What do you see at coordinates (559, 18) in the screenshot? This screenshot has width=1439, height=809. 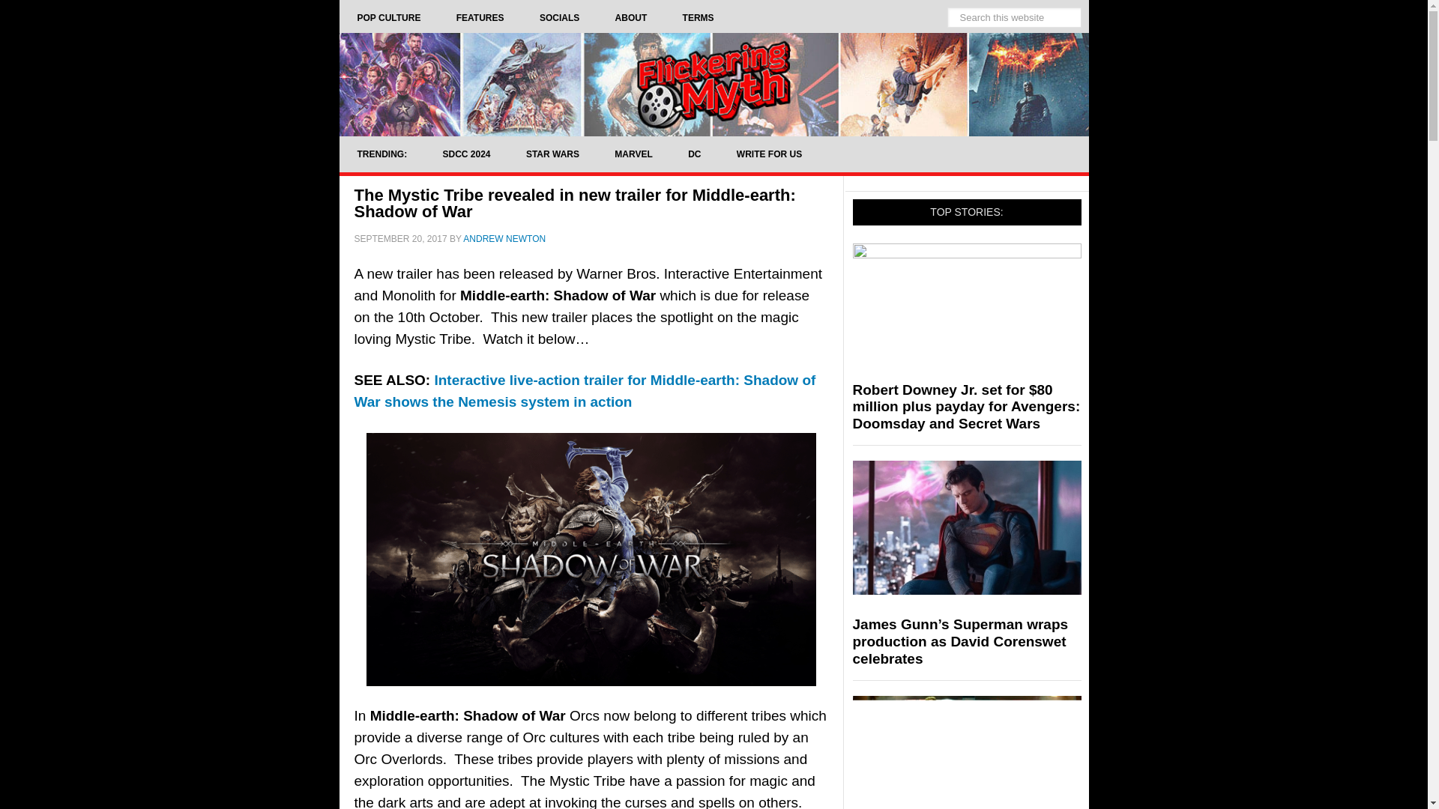 I see `Flickering Myth Social Media` at bounding box center [559, 18].